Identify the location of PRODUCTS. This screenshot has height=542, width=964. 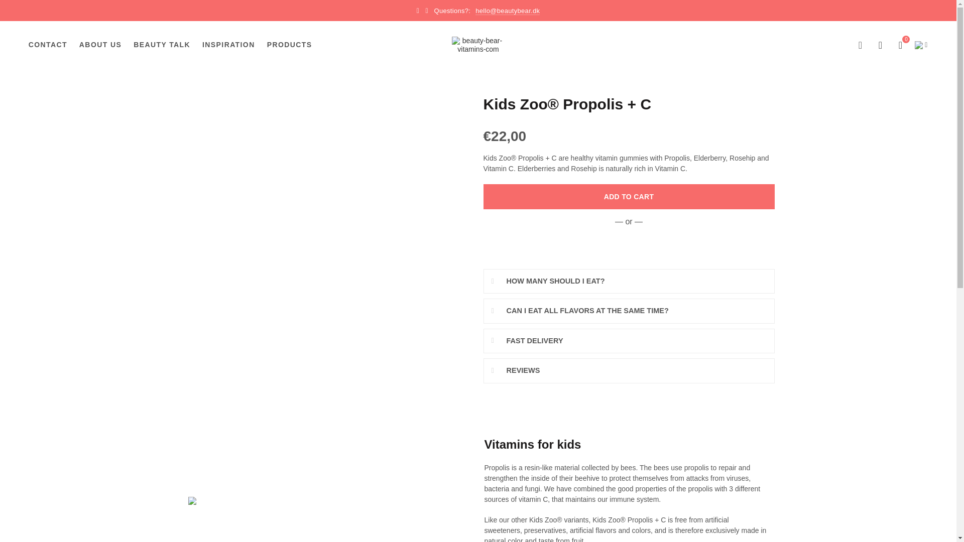
(289, 45).